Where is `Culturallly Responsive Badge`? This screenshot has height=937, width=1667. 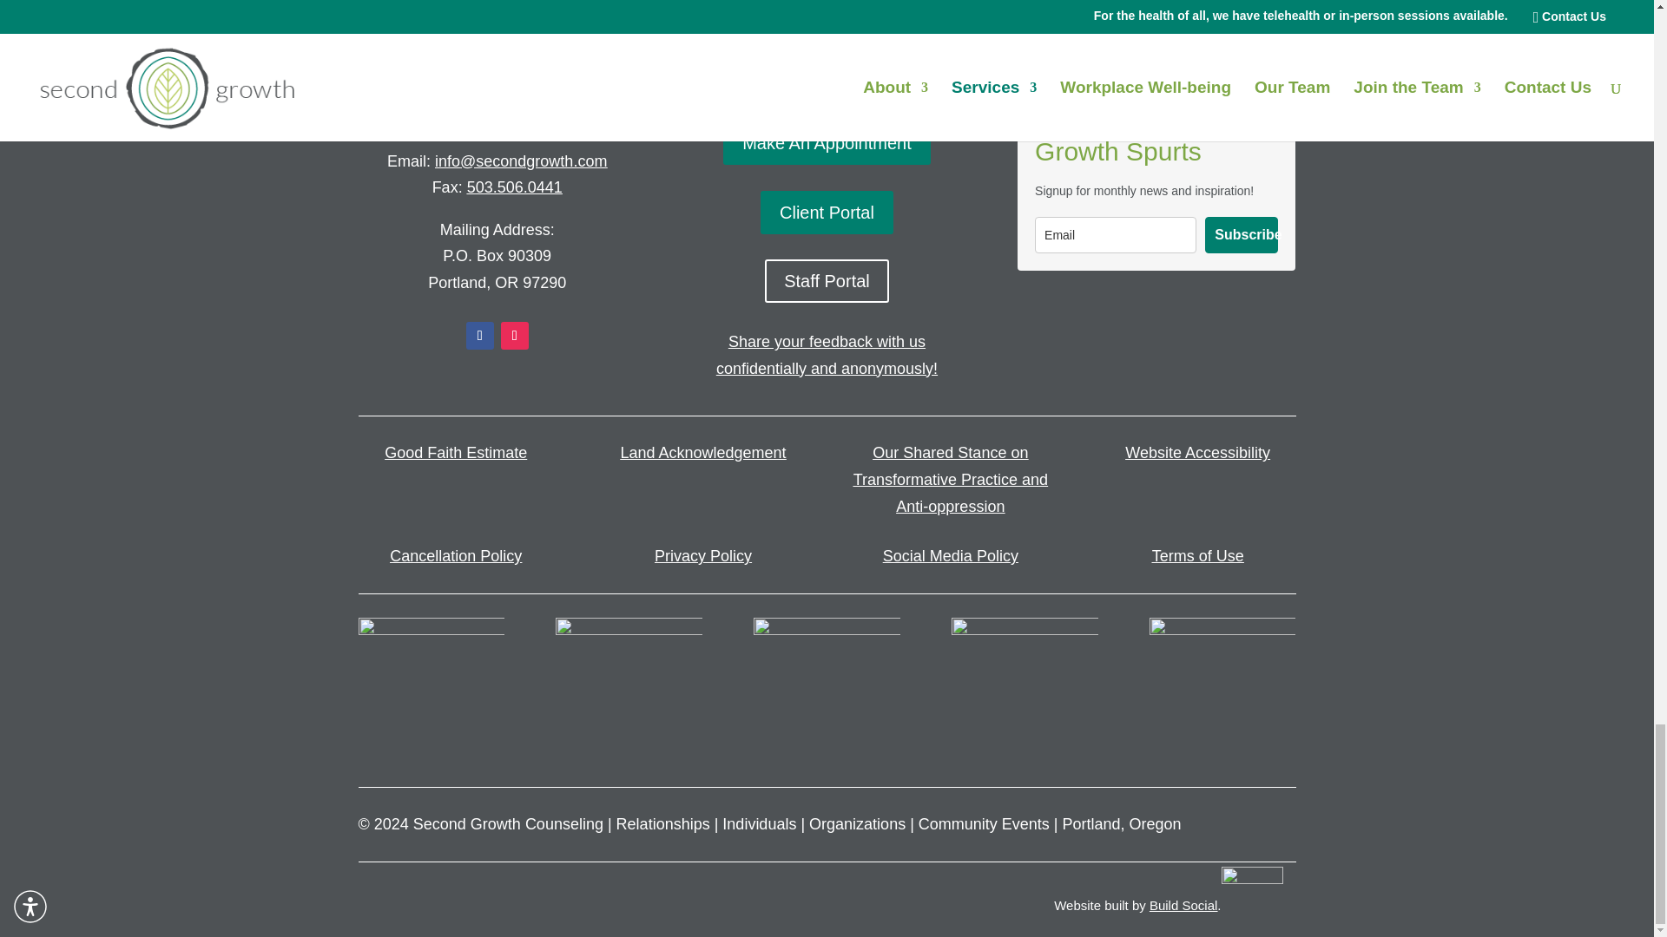
Culturallly Responsive Badge is located at coordinates (431, 691).